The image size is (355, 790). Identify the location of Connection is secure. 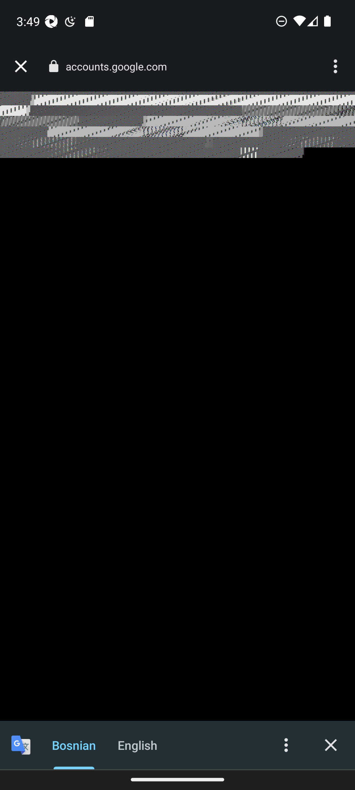
(53, 66).